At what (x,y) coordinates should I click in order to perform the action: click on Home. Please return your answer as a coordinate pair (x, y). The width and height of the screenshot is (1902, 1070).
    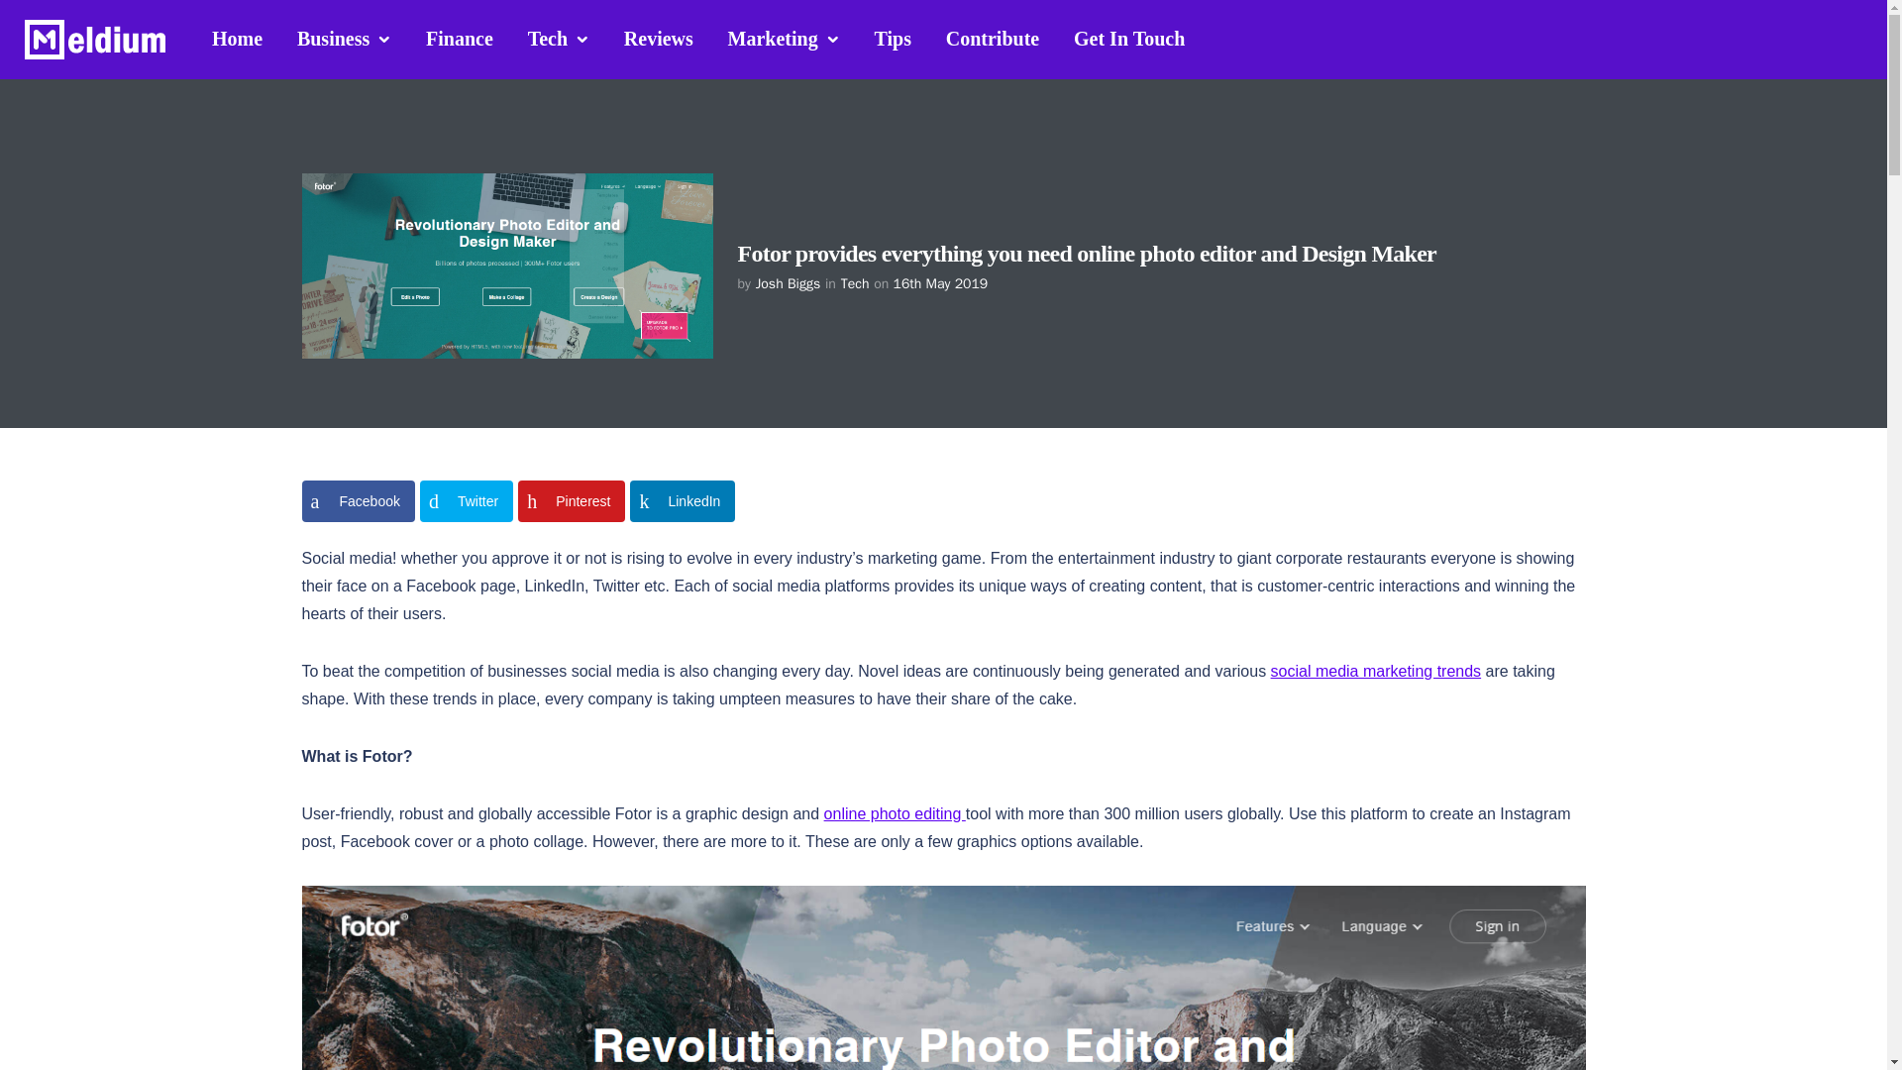
    Looking at the image, I should click on (238, 38).